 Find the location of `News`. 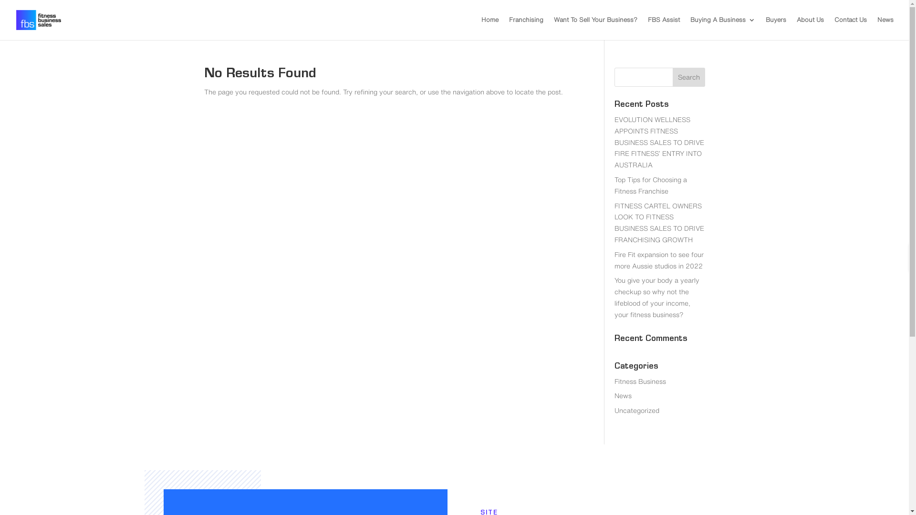

News is located at coordinates (885, 29).